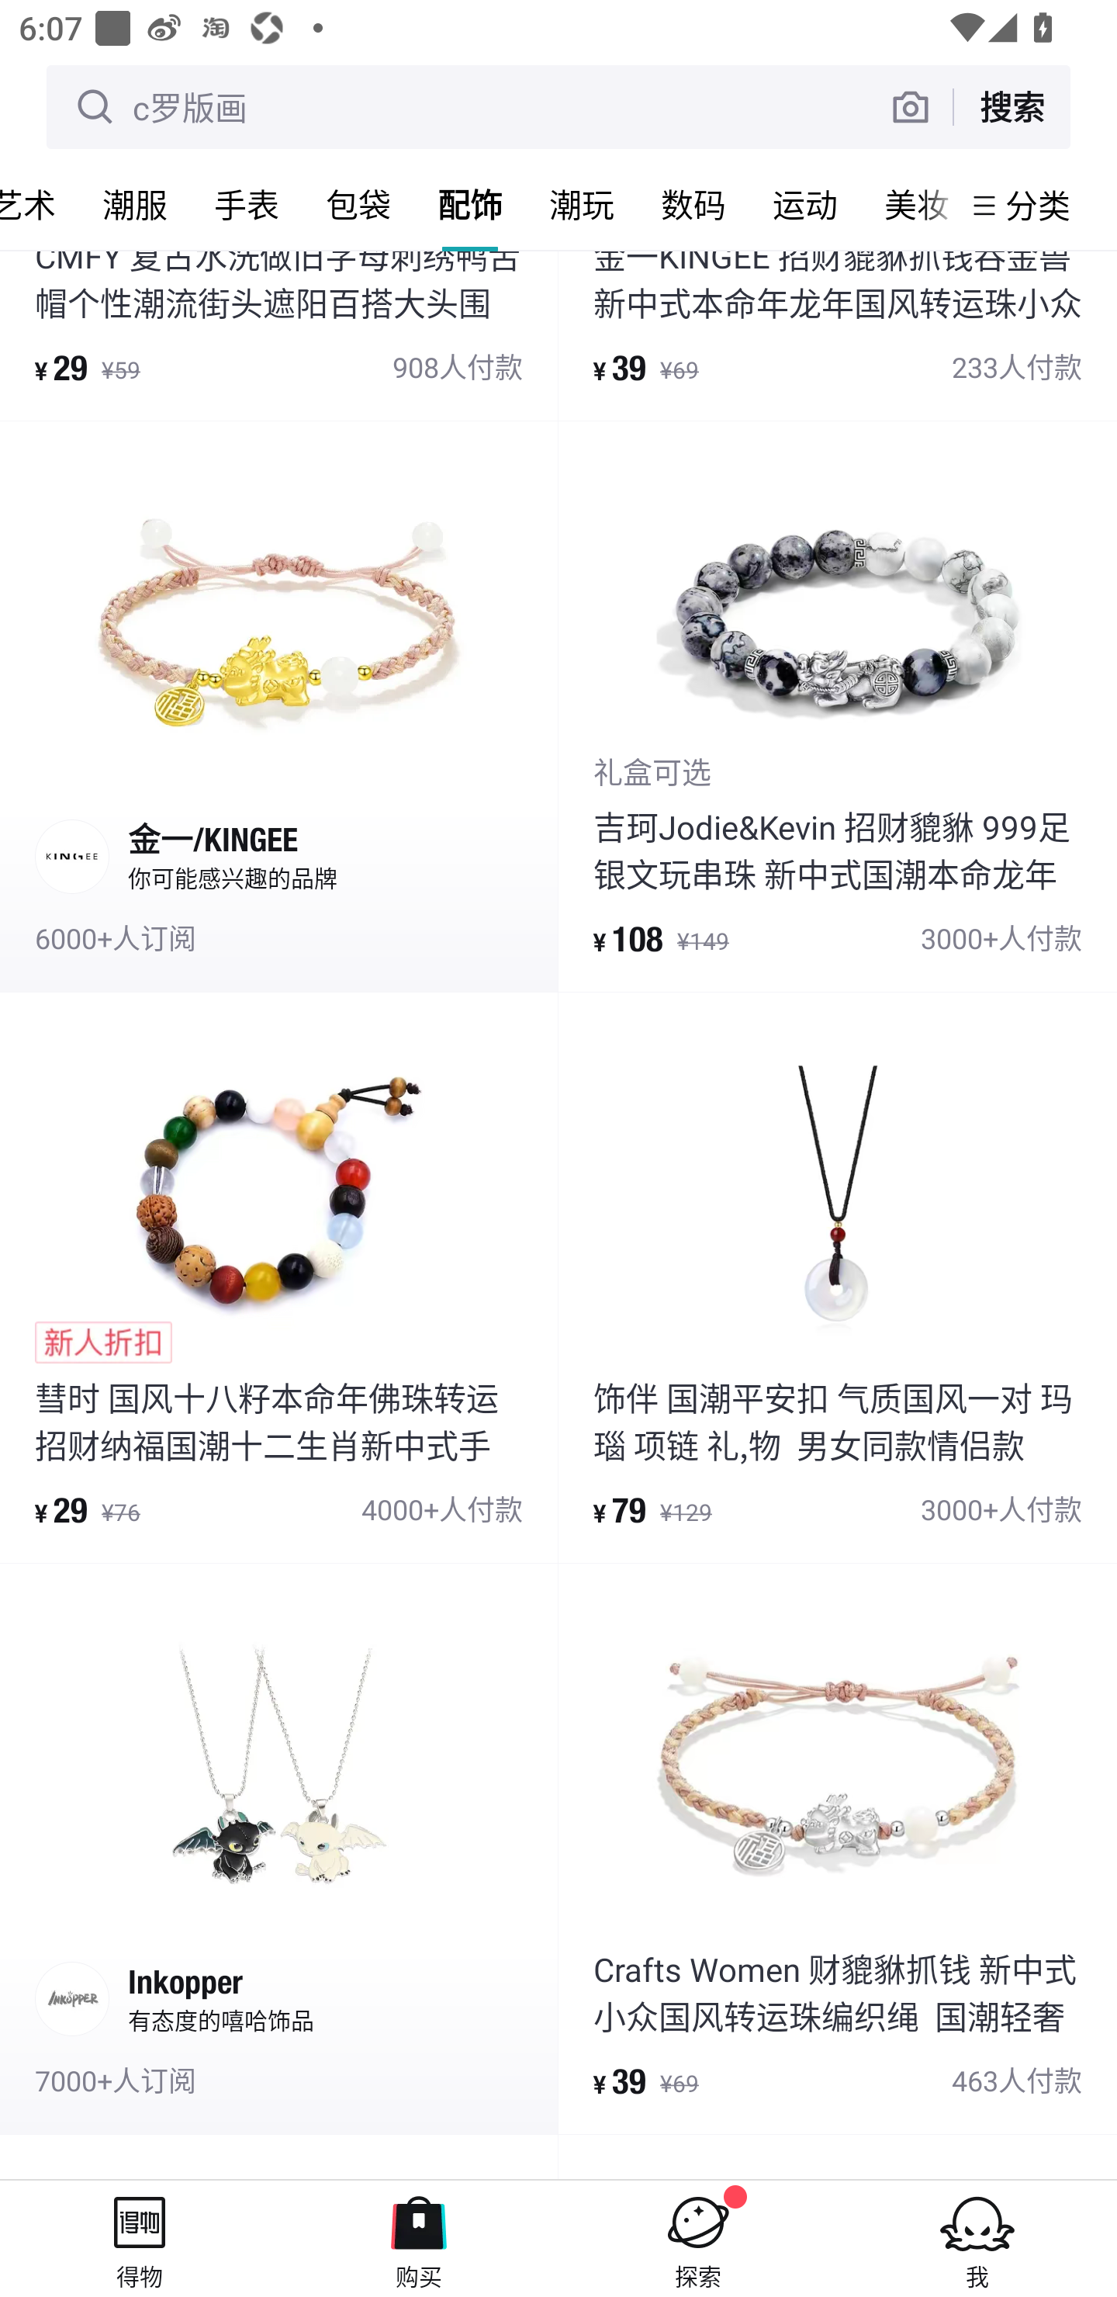 The width and height of the screenshot is (1117, 2297). Describe the element at coordinates (358, 204) in the screenshot. I see `包袋` at that location.